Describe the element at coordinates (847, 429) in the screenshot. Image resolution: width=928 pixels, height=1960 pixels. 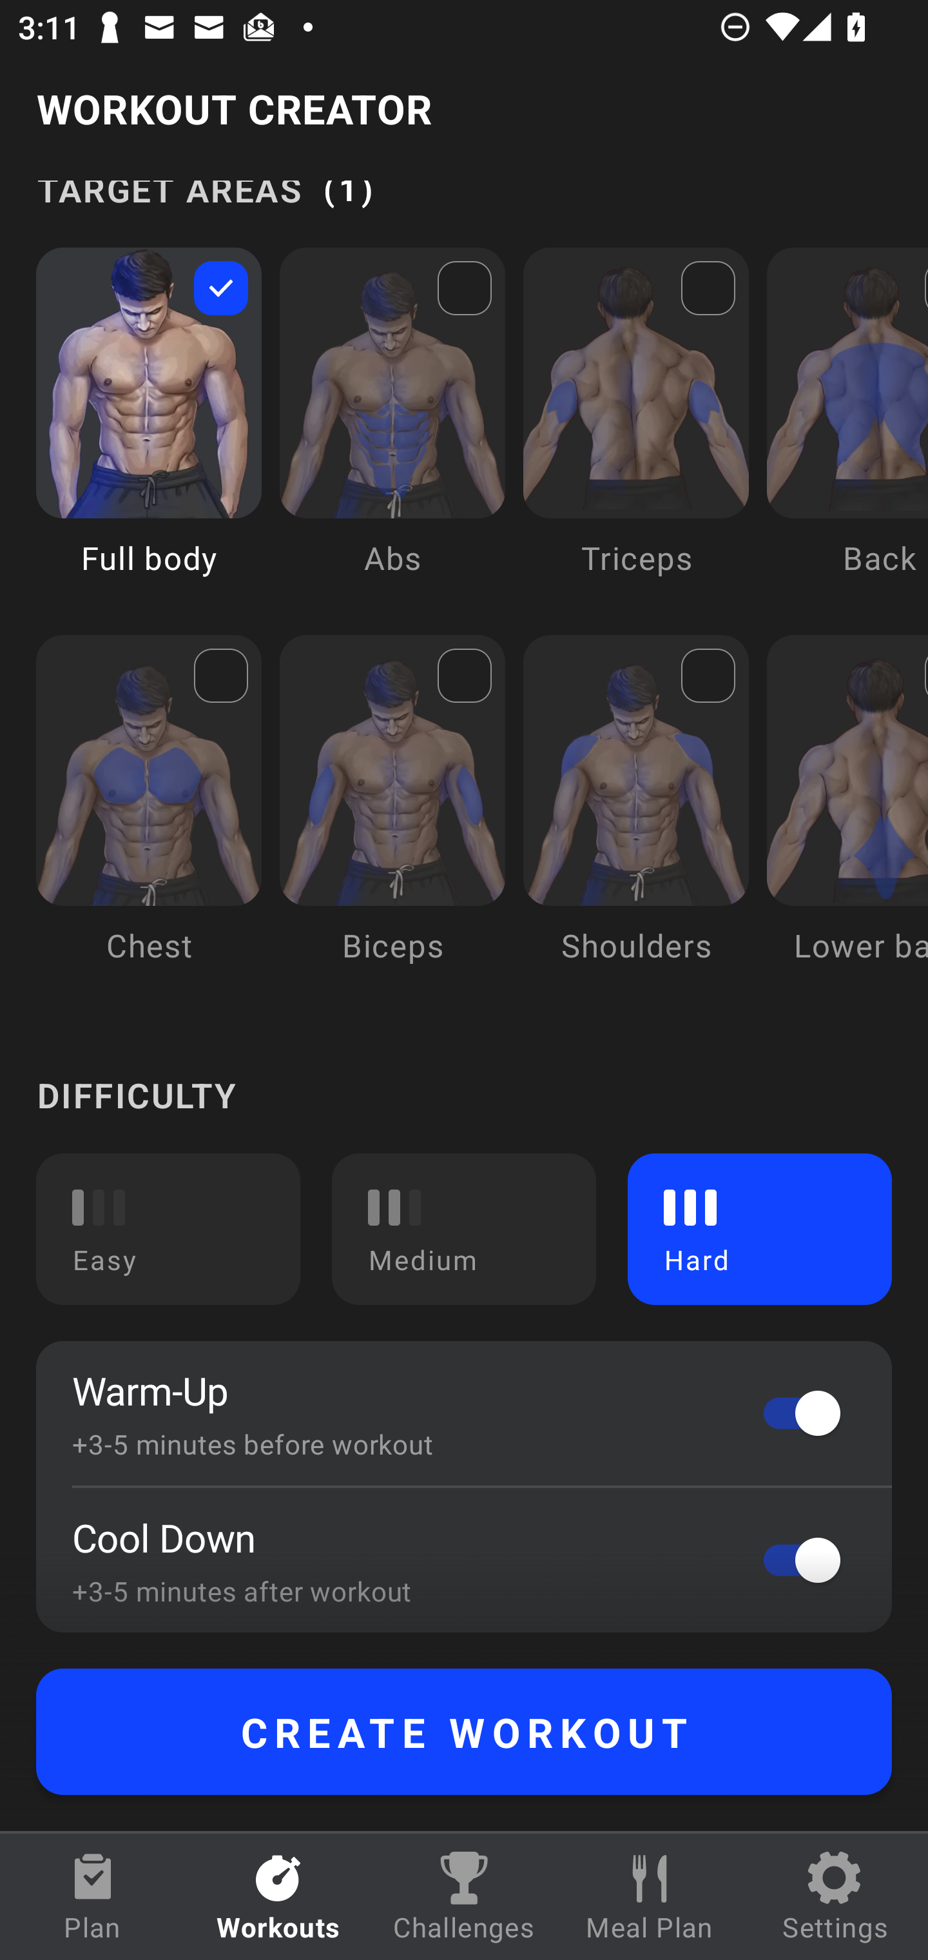
I see `Back` at that location.